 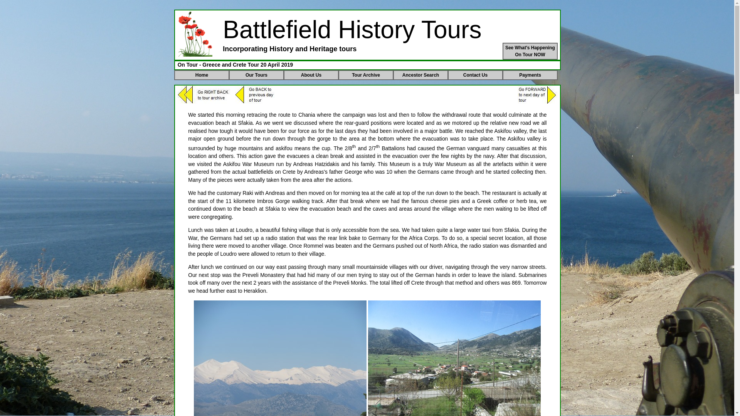 What do you see at coordinates (530, 75) in the screenshot?
I see `Payments` at bounding box center [530, 75].